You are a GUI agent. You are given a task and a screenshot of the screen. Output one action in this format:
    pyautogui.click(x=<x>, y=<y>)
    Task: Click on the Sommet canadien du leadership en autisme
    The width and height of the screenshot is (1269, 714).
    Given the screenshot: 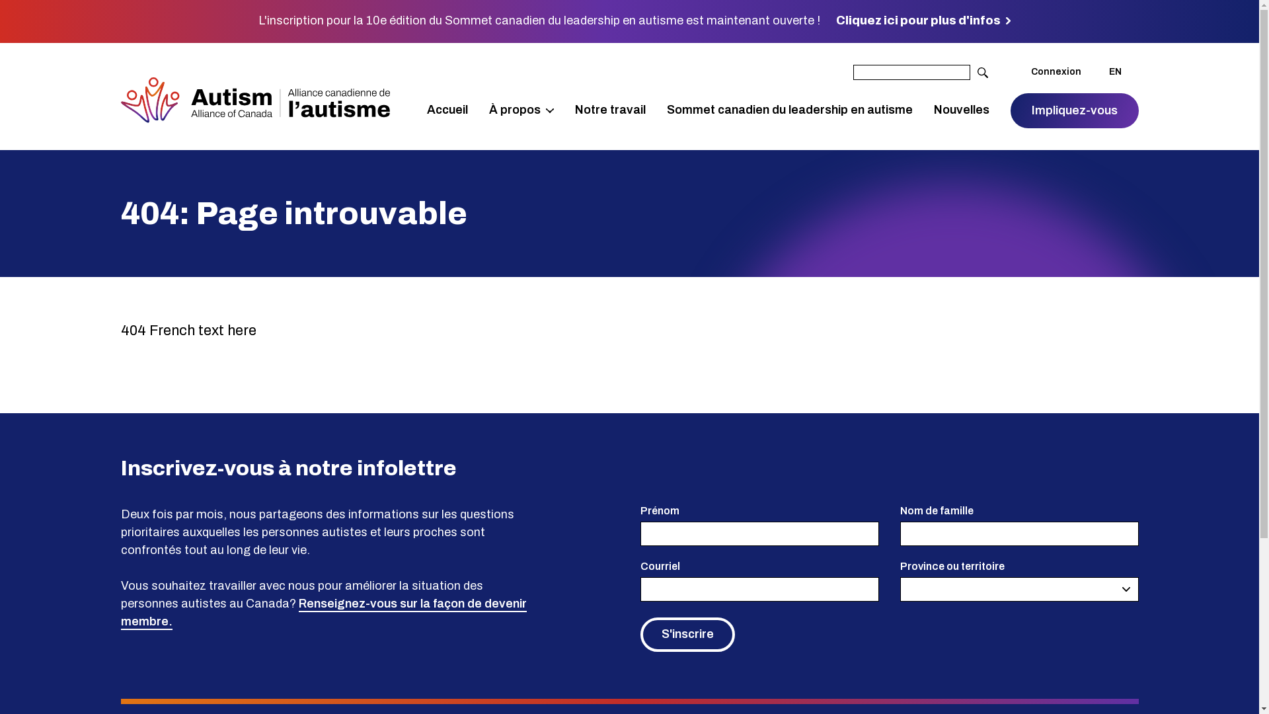 What is the action you would take?
    pyautogui.click(x=789, y=111)
    